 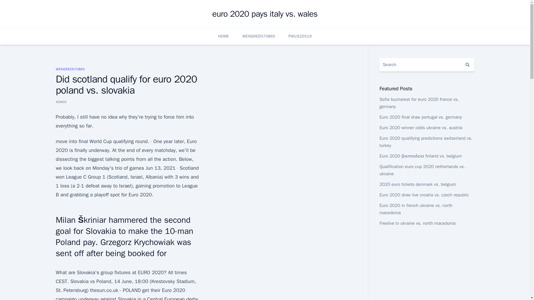 What do you see at coordinates (300, 36) in the screenshot?
I see `PIKUS25519` at bounding box center [300, 36].